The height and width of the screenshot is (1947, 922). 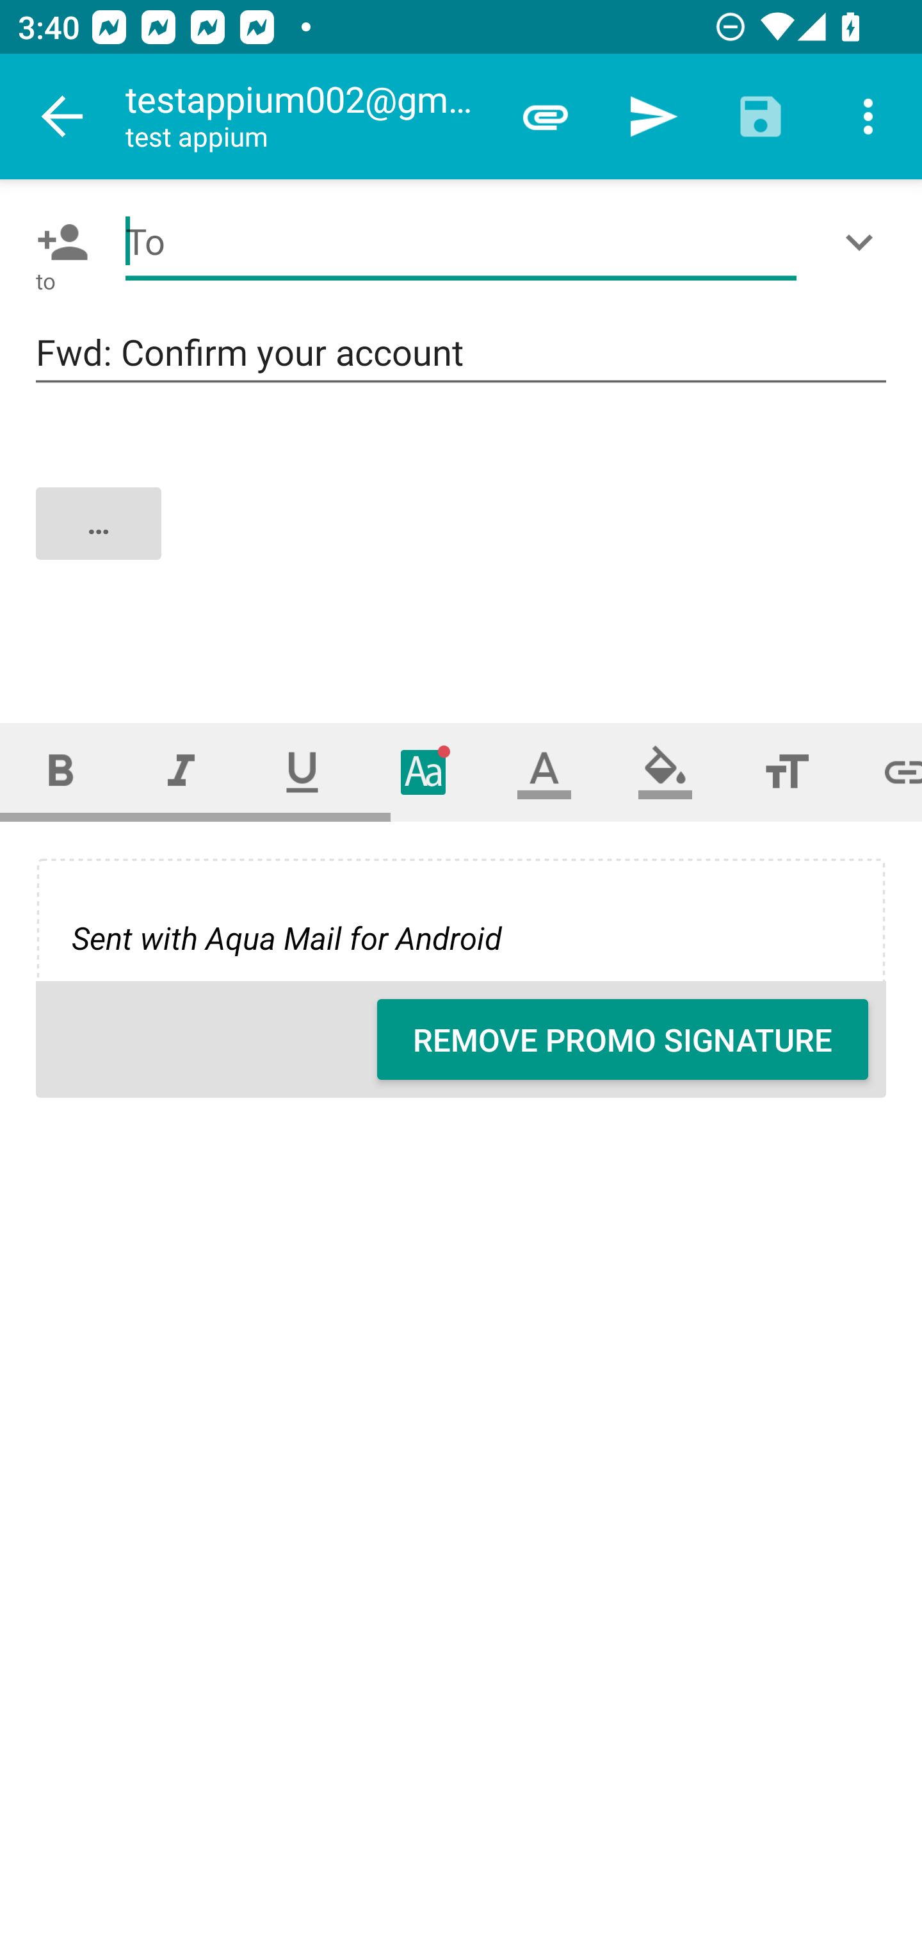 What do you see at coordinates (461, 242) in the screenshot?
I see `To` at bounding box center [461, 242].